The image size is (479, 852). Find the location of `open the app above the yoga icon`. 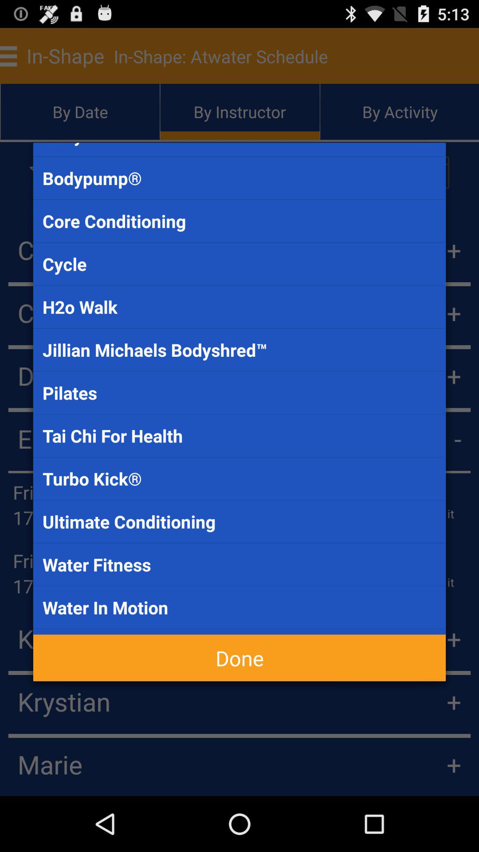

open the app above the yoga icon is located at coordinates (239, 607).